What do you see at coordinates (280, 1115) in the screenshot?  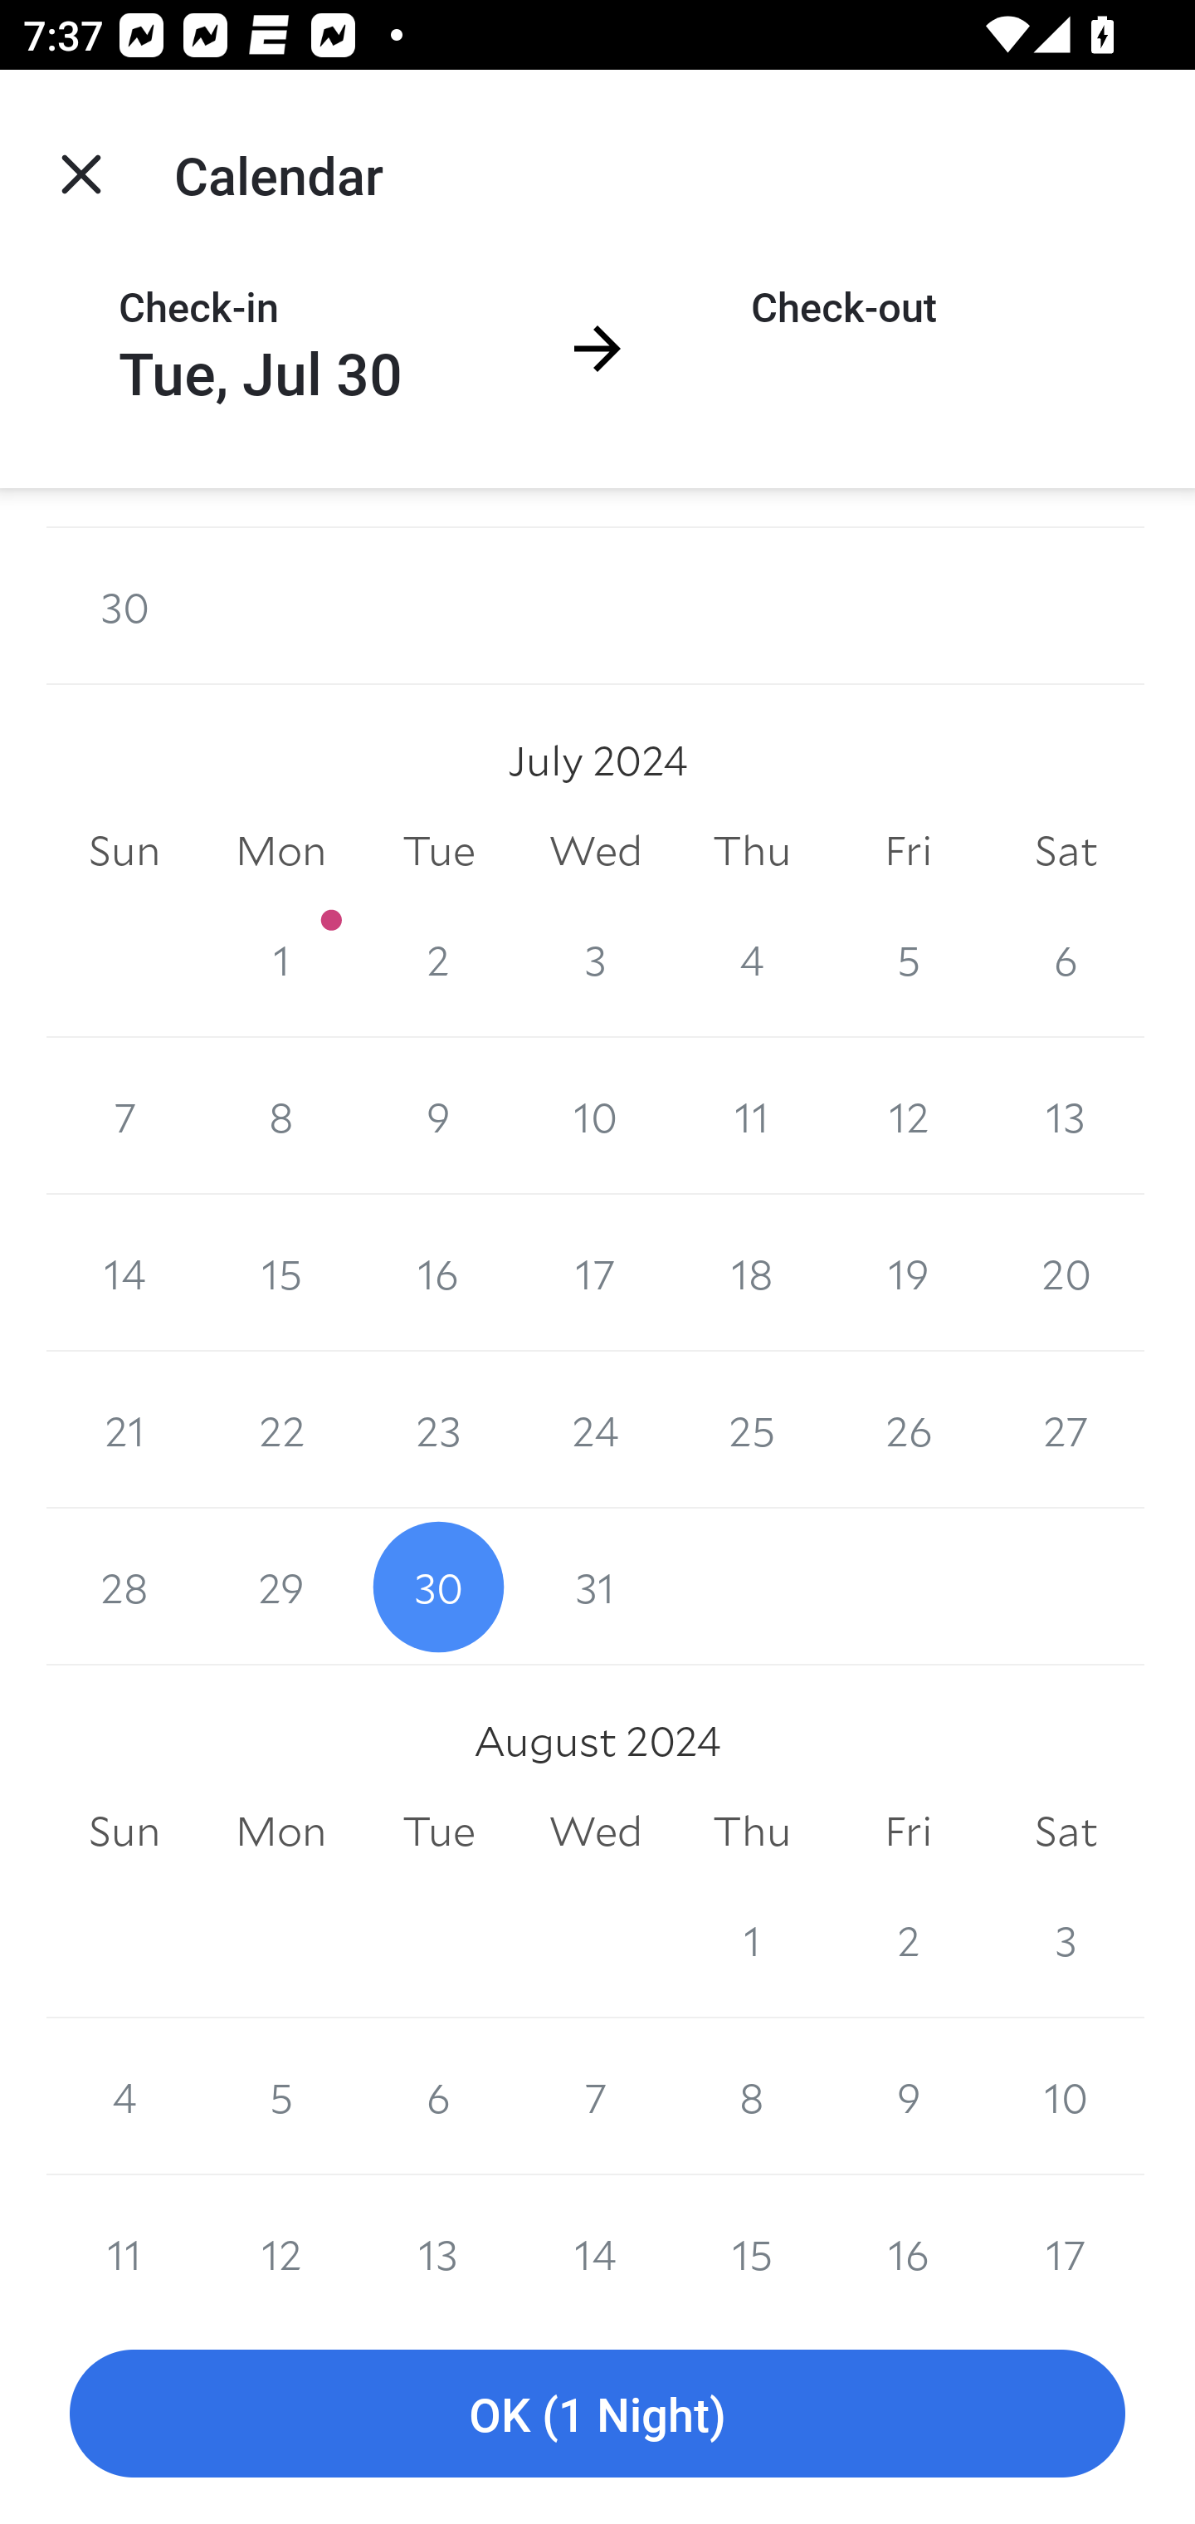 I see `8 8 July 2024` at bounding box center [280, 1115].